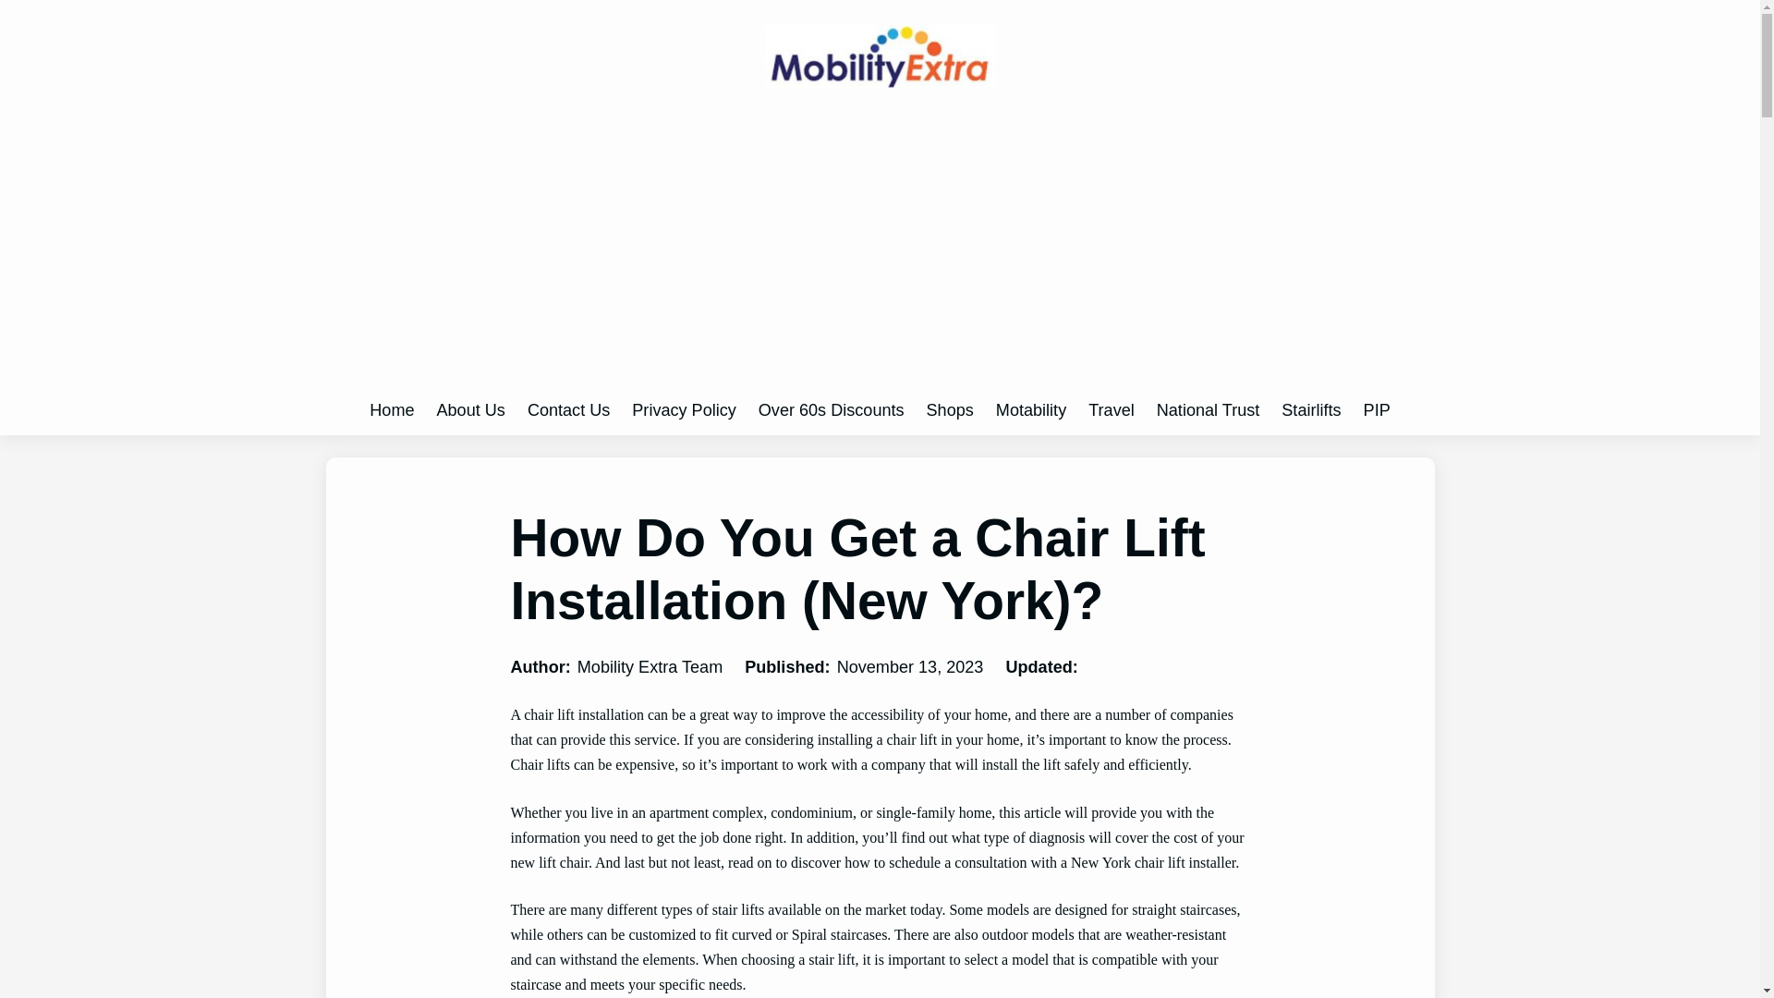 This screenshot has width=1774, height=998. What do you see at coordinates (1310, 410) in the screenshot?
I see `Stairlifts` at bounding box center [1310, 410].